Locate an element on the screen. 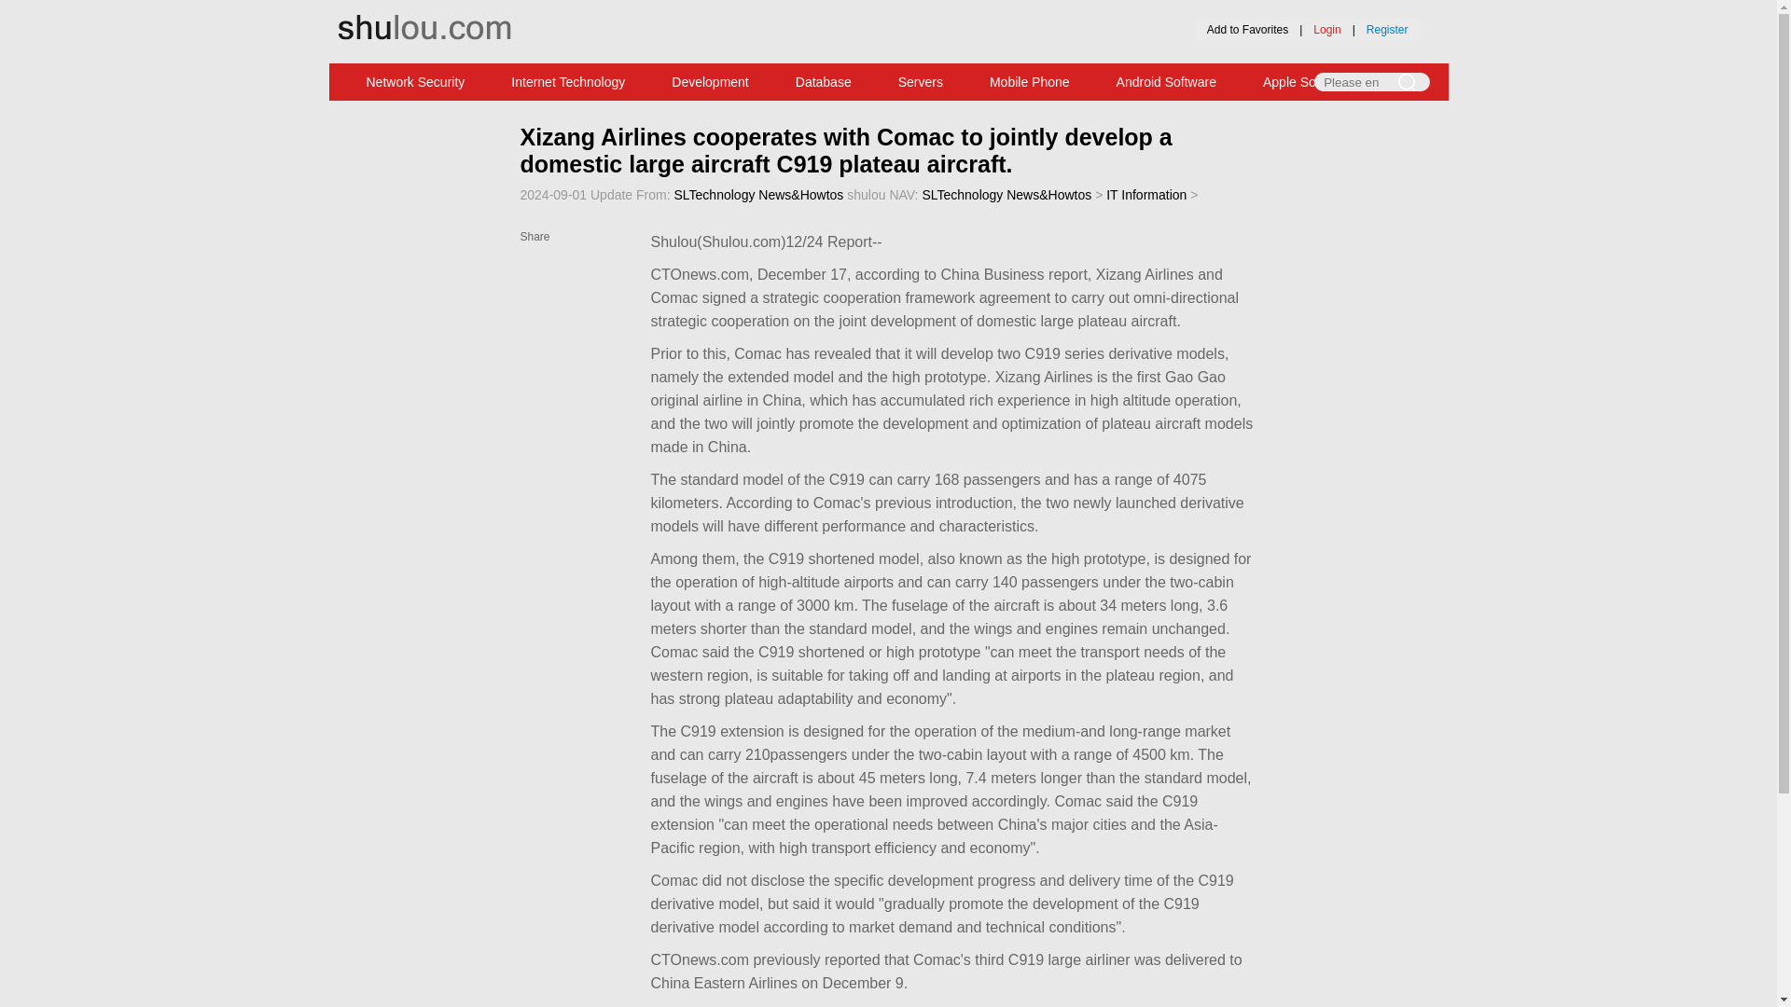  Servers is located at coordinates (921, 82).